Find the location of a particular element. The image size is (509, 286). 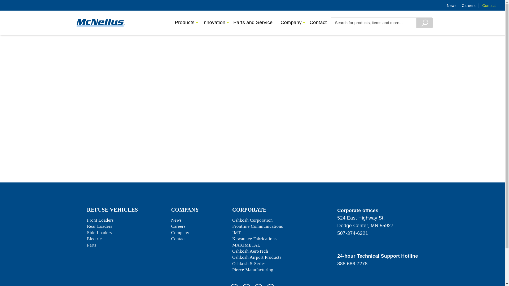

Products is located at coordinates (185, 23).